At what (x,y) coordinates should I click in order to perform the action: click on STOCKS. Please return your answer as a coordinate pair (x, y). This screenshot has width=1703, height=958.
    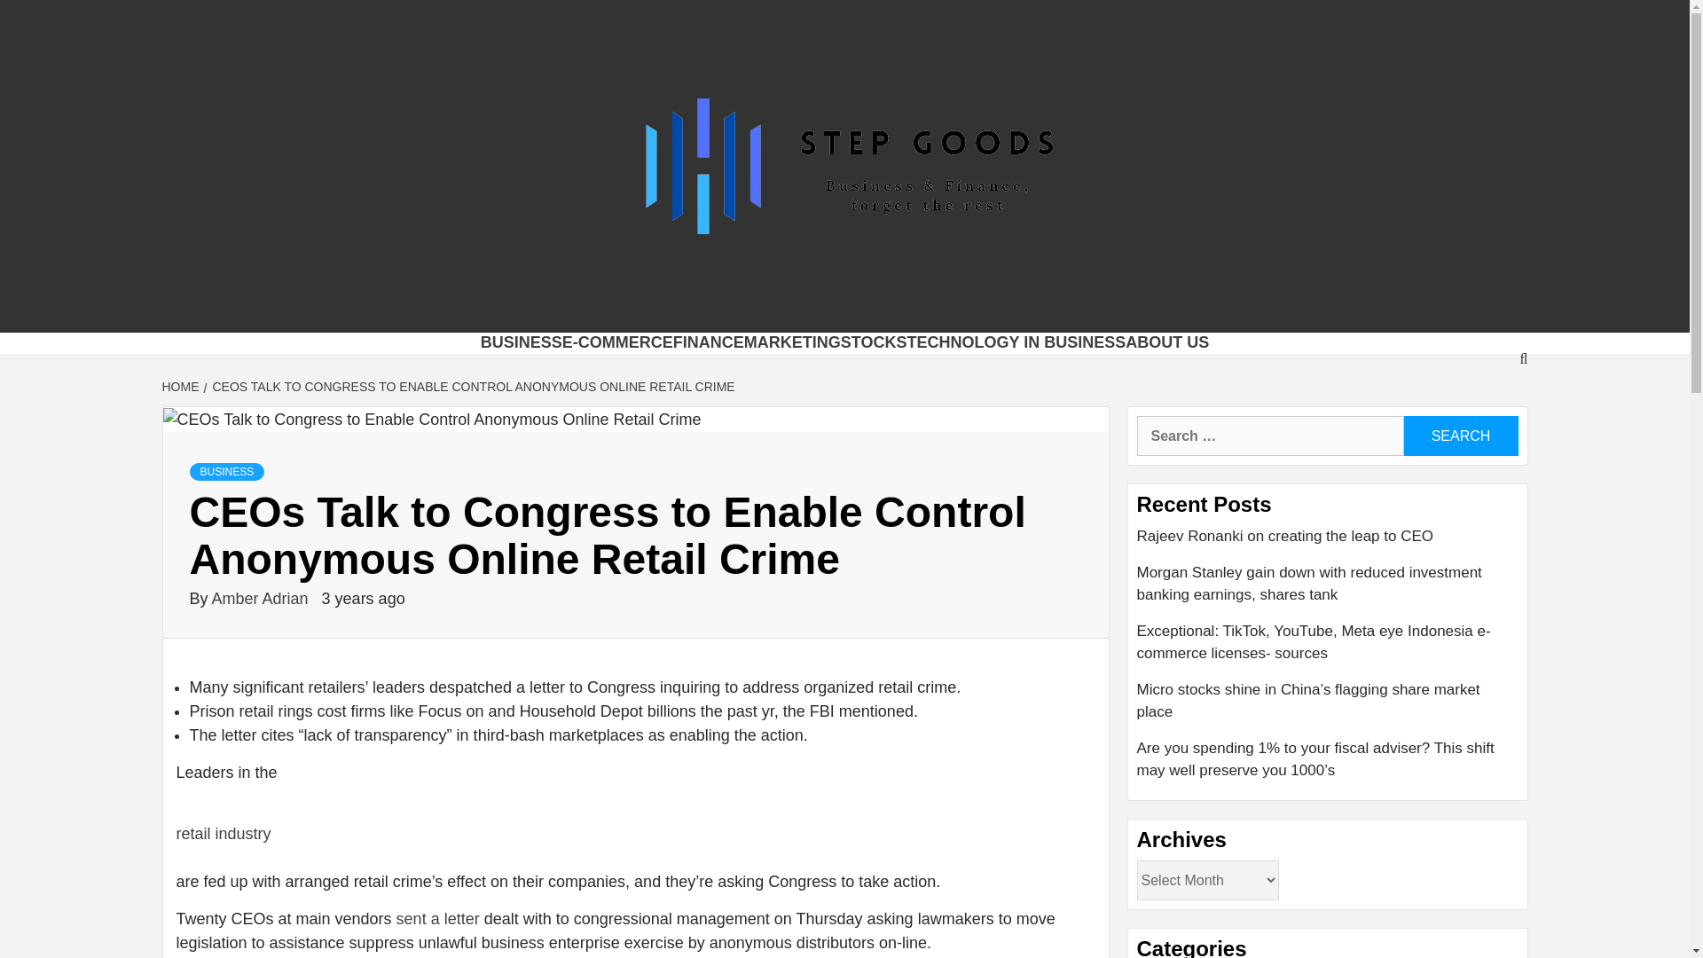
    Looking at the image, I should click on (875, 342).